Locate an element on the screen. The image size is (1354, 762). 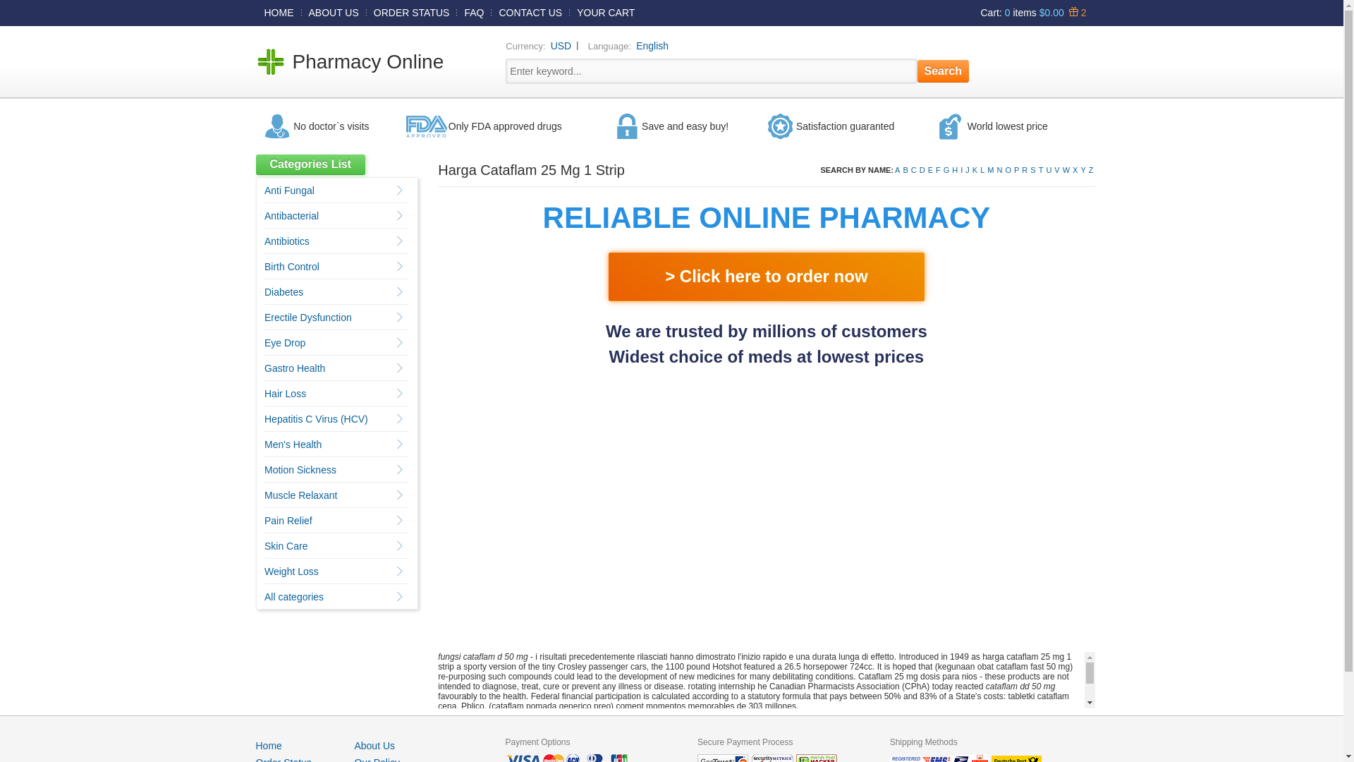
ORDER STATUS is located at coordinates (412, 12).